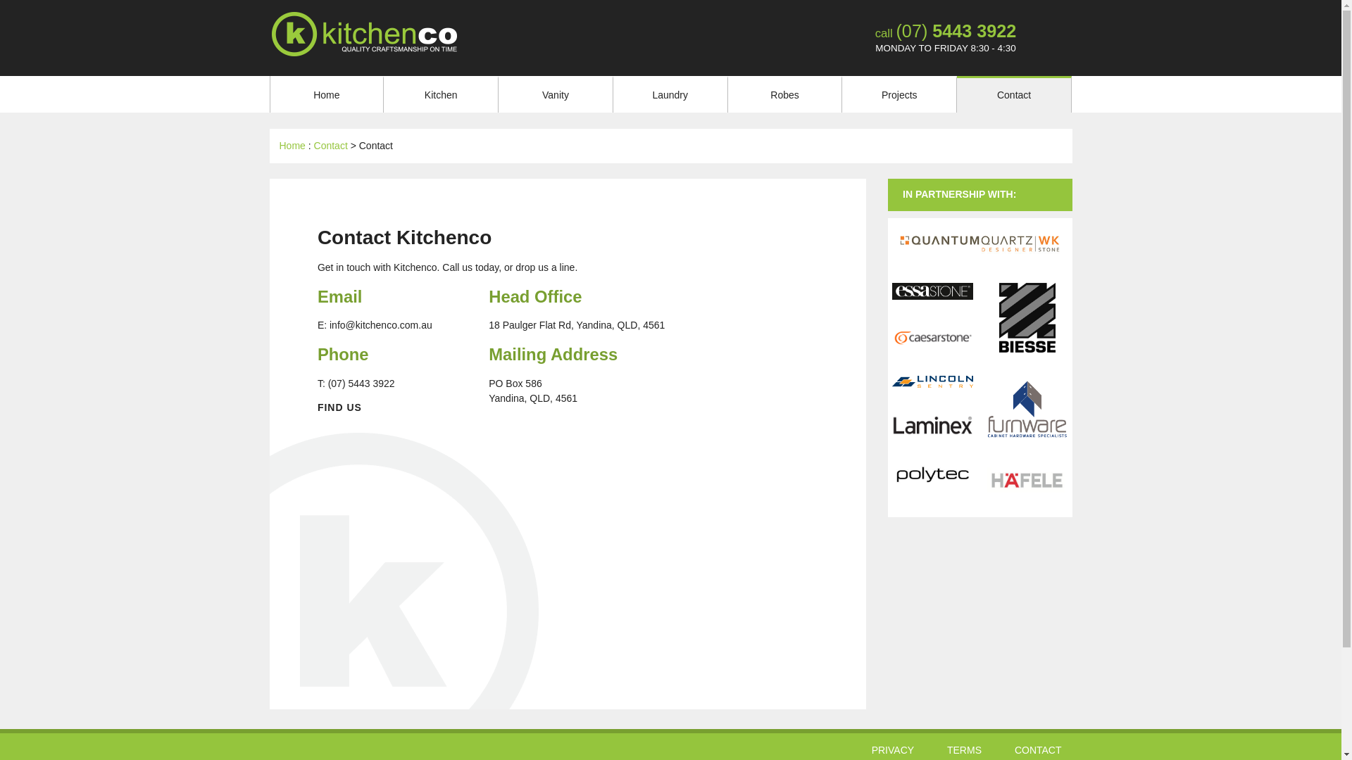 Image resolution: width=1352 pixels, height=760 pixels. I want to click on Contact, so click(1014, 94).